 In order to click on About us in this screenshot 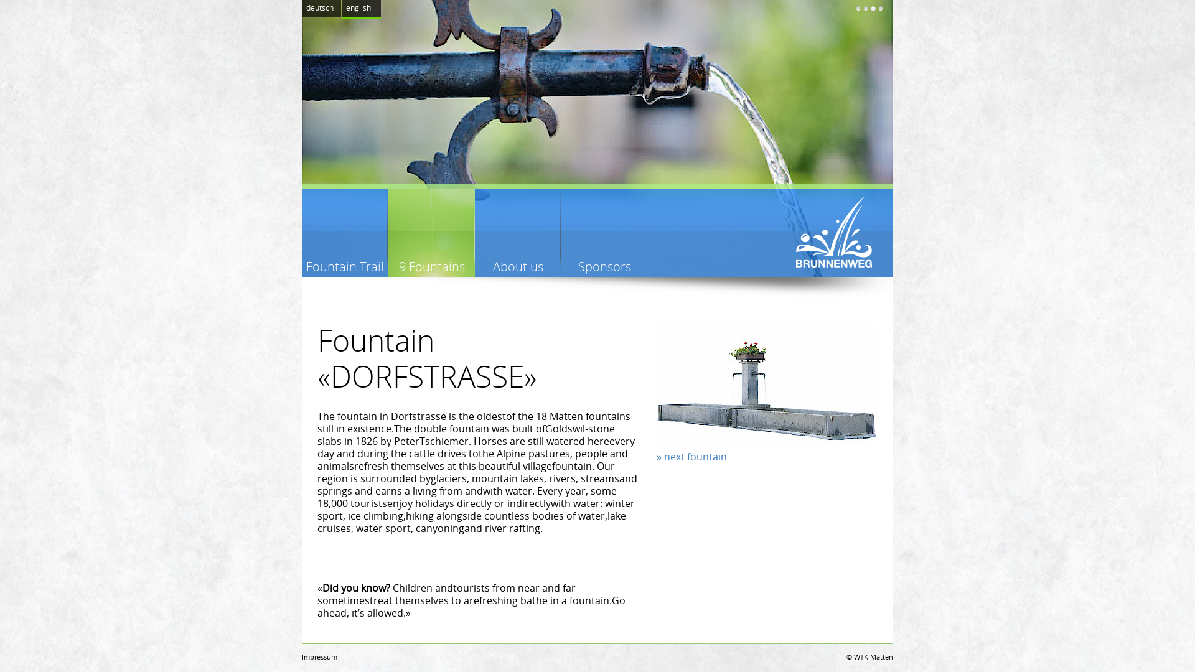, I will do `click(518, 233)`.